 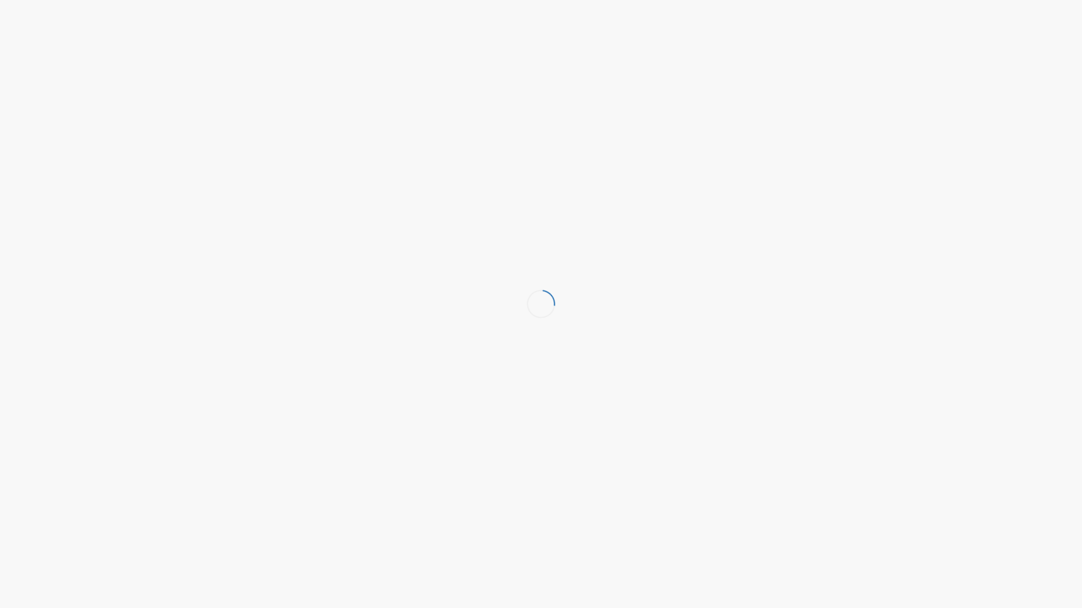 What do you see at coordinates (618, 178) in the screenshot?
I see `ThemeGrill` at bounding box center [618, 178].